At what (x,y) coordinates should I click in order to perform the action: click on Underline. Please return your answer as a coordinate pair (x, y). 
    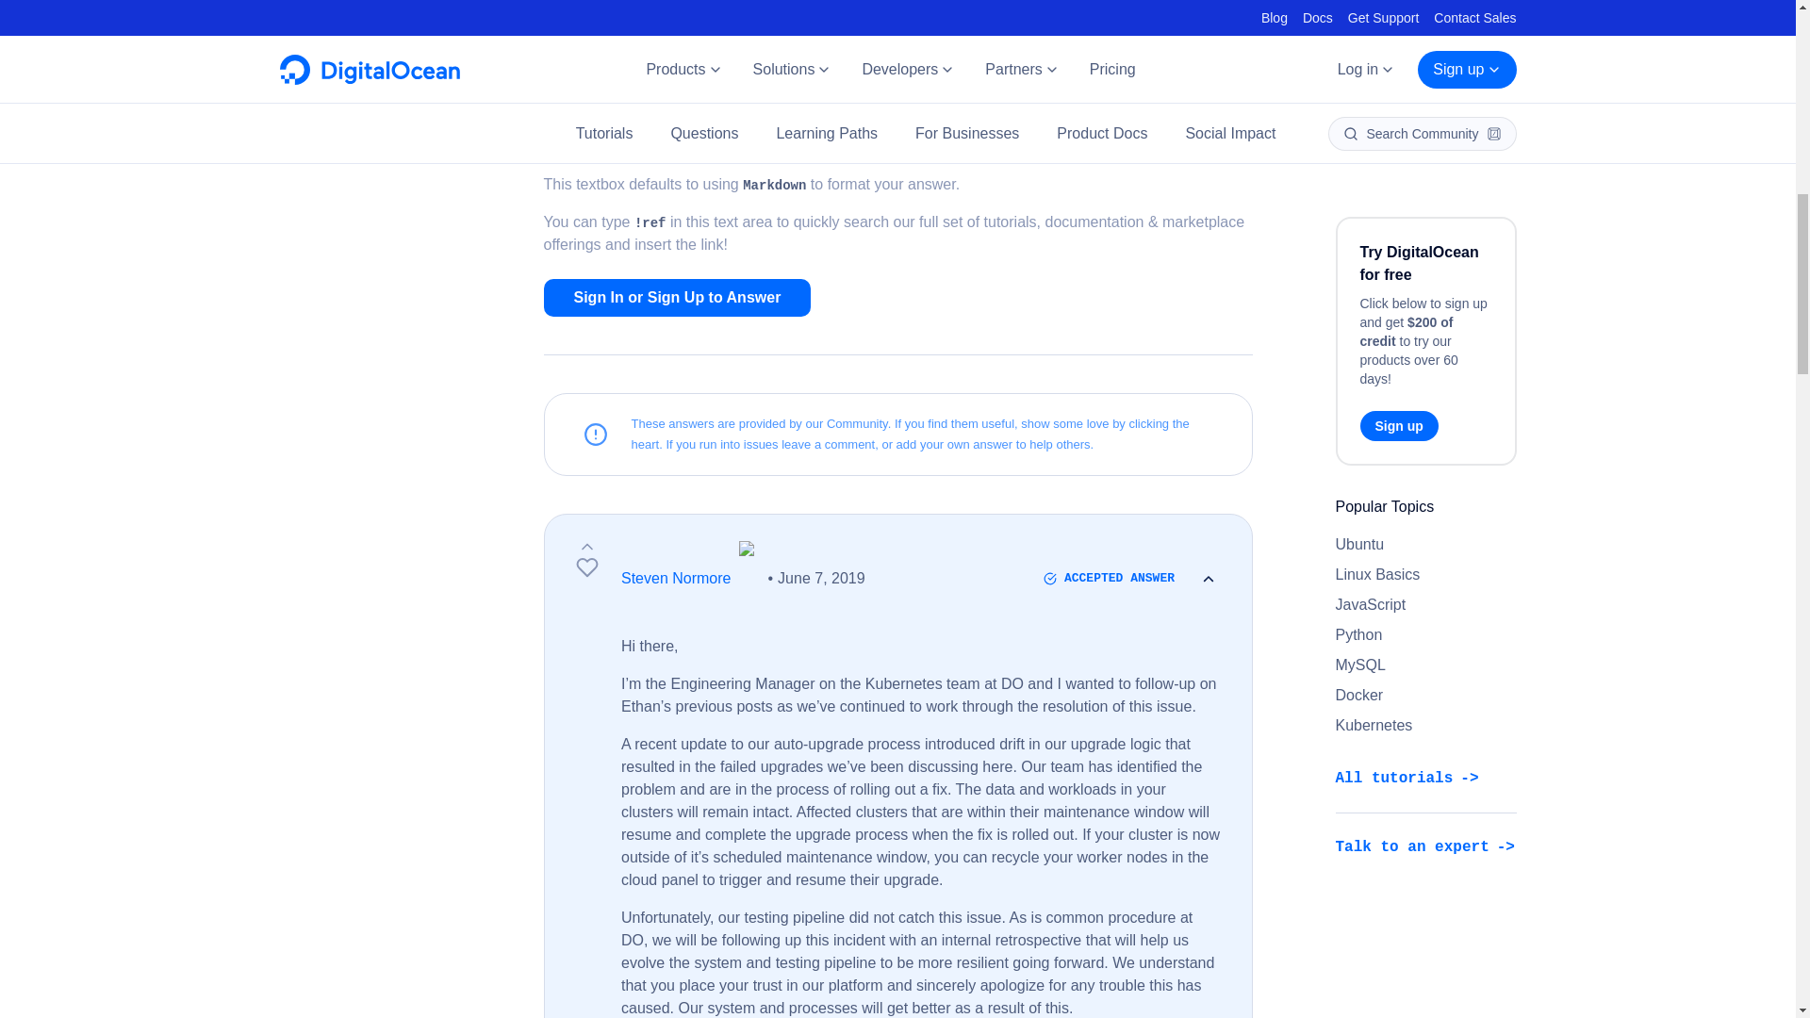
    Looking at the image, I should click on (626, 73).